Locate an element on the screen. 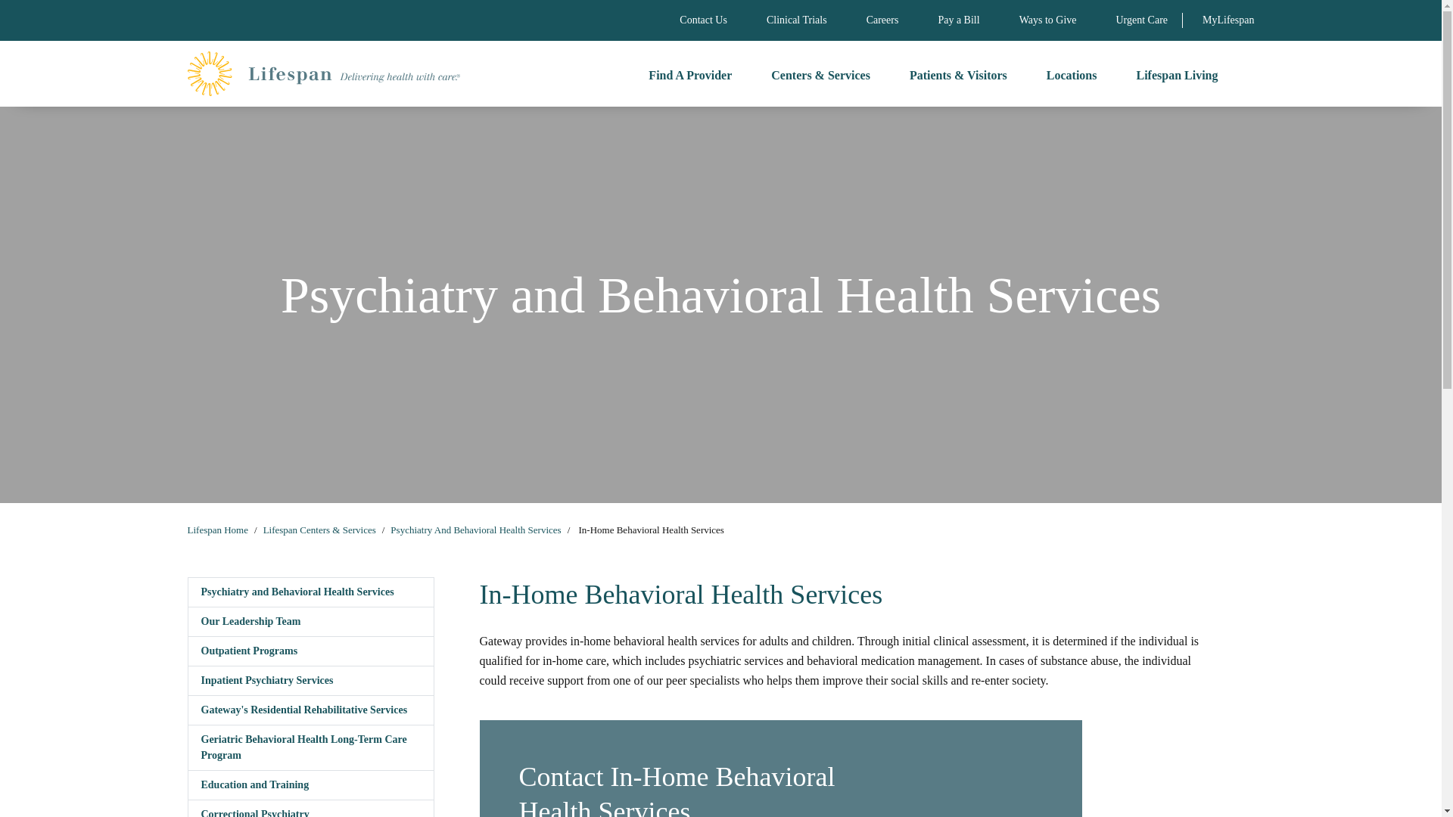 Image resolution: width=1453 pixels, height=817 pixels. Ways to Give is located at coordinates (1047, 20).